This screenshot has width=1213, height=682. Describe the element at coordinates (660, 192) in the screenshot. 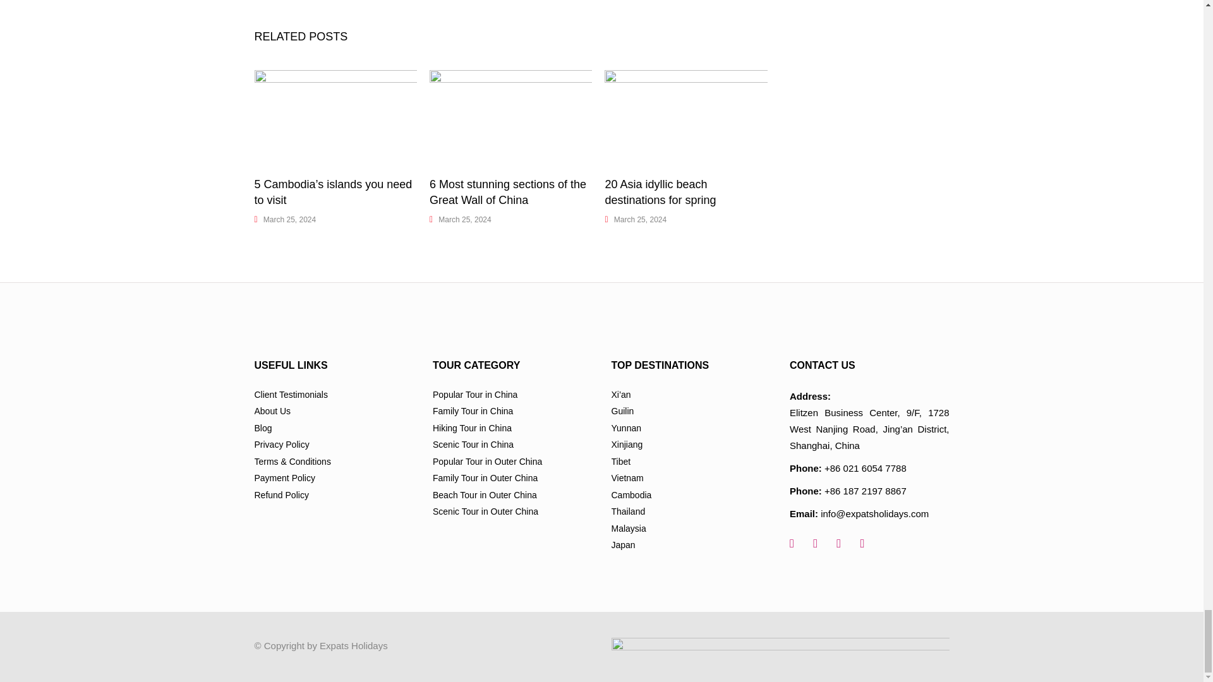

I see `20 Asia idyllic beach destinations for spring` at that location.